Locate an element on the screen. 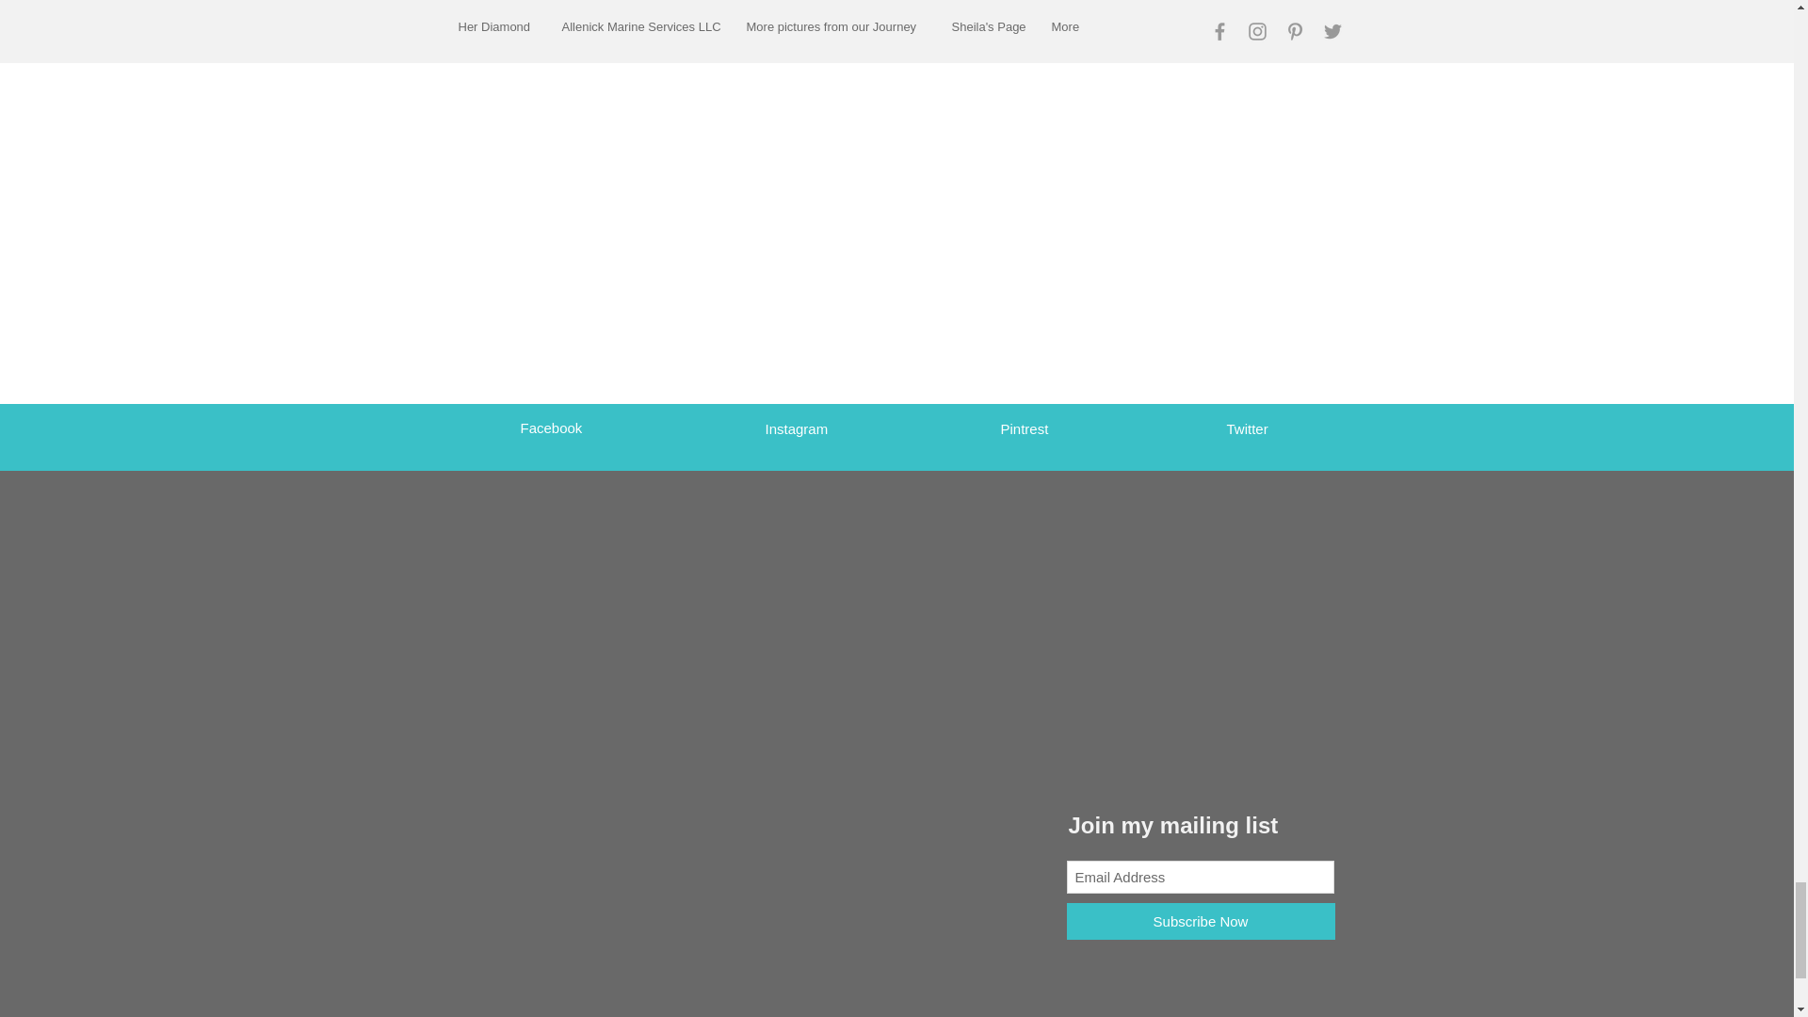 This screenshot has height=1017, width=1808. Pintrest is located at coordinates (1024, 429).